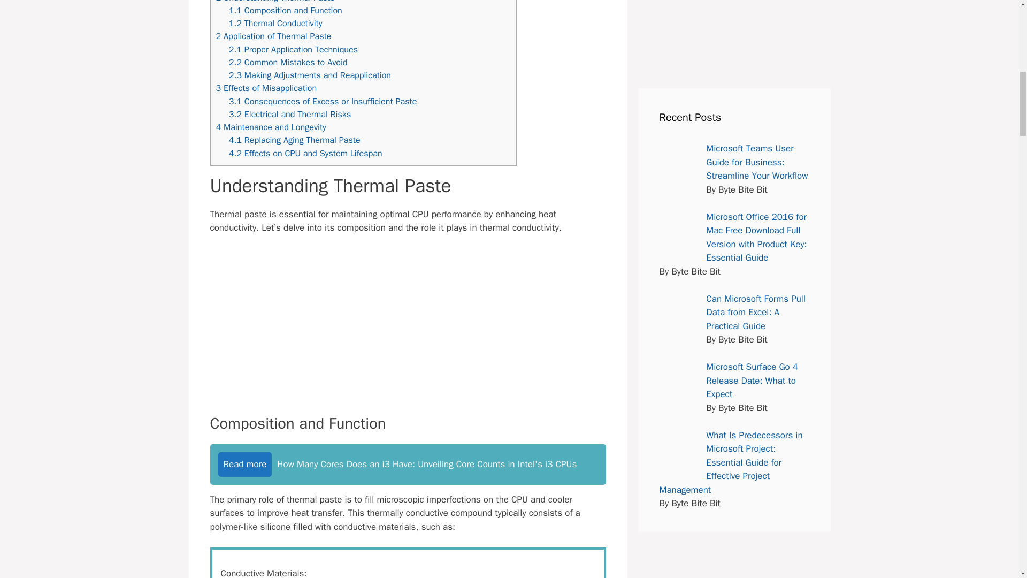  I want to click on 1.2 Thermal Conductivity, so click(275, 24).